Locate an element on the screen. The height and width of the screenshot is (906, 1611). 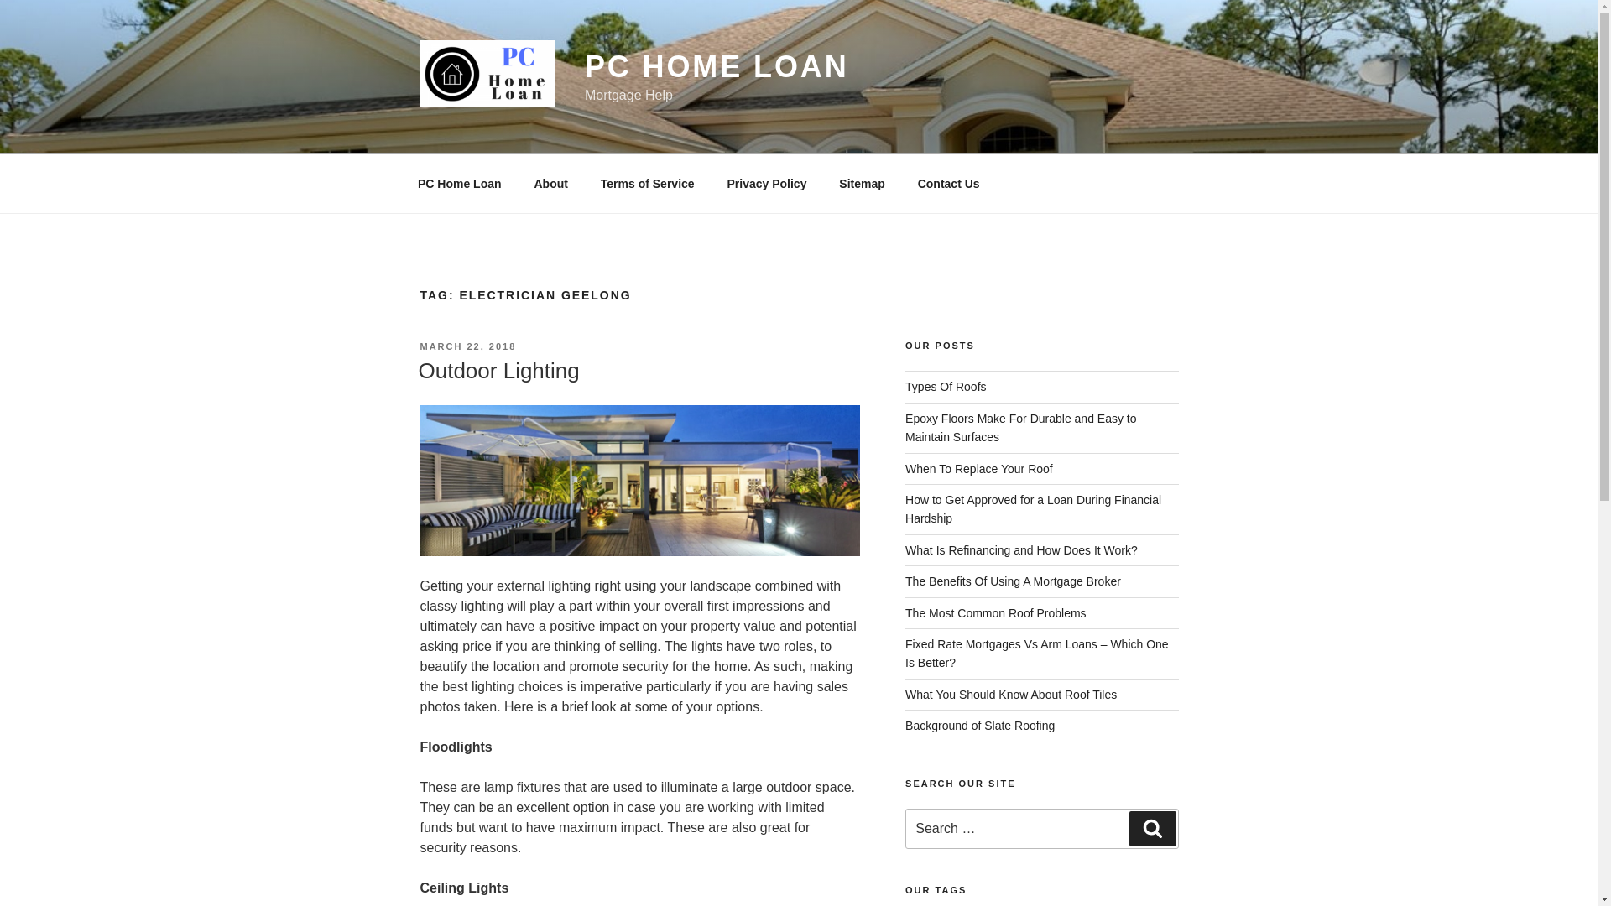
Background of Slate Roofing is located at coordinates (980, 725).